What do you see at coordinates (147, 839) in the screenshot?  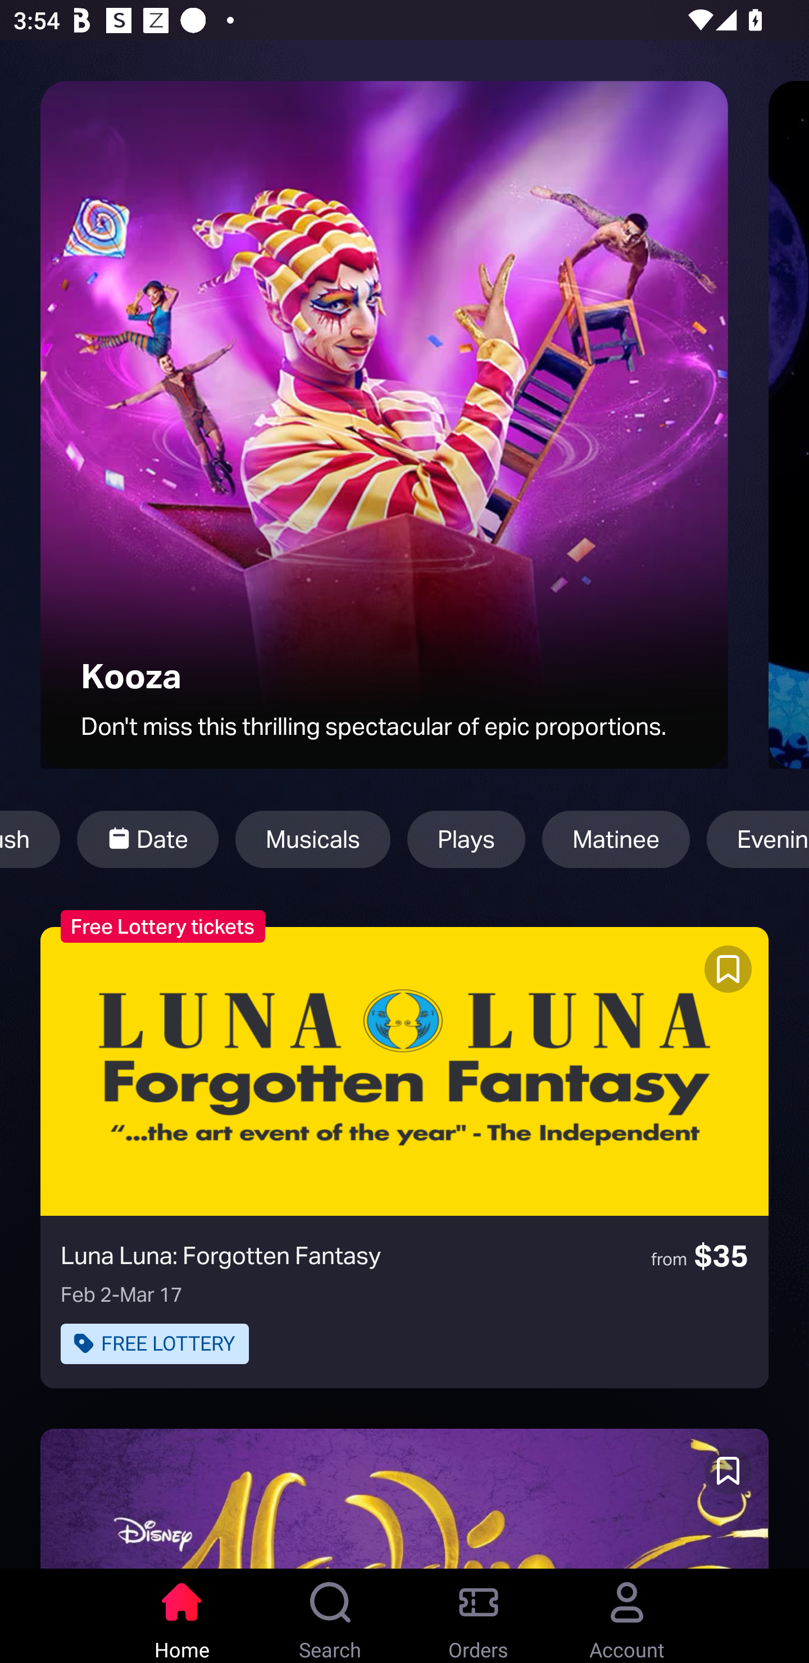 I see `Date` at bounding box center [147, 839].